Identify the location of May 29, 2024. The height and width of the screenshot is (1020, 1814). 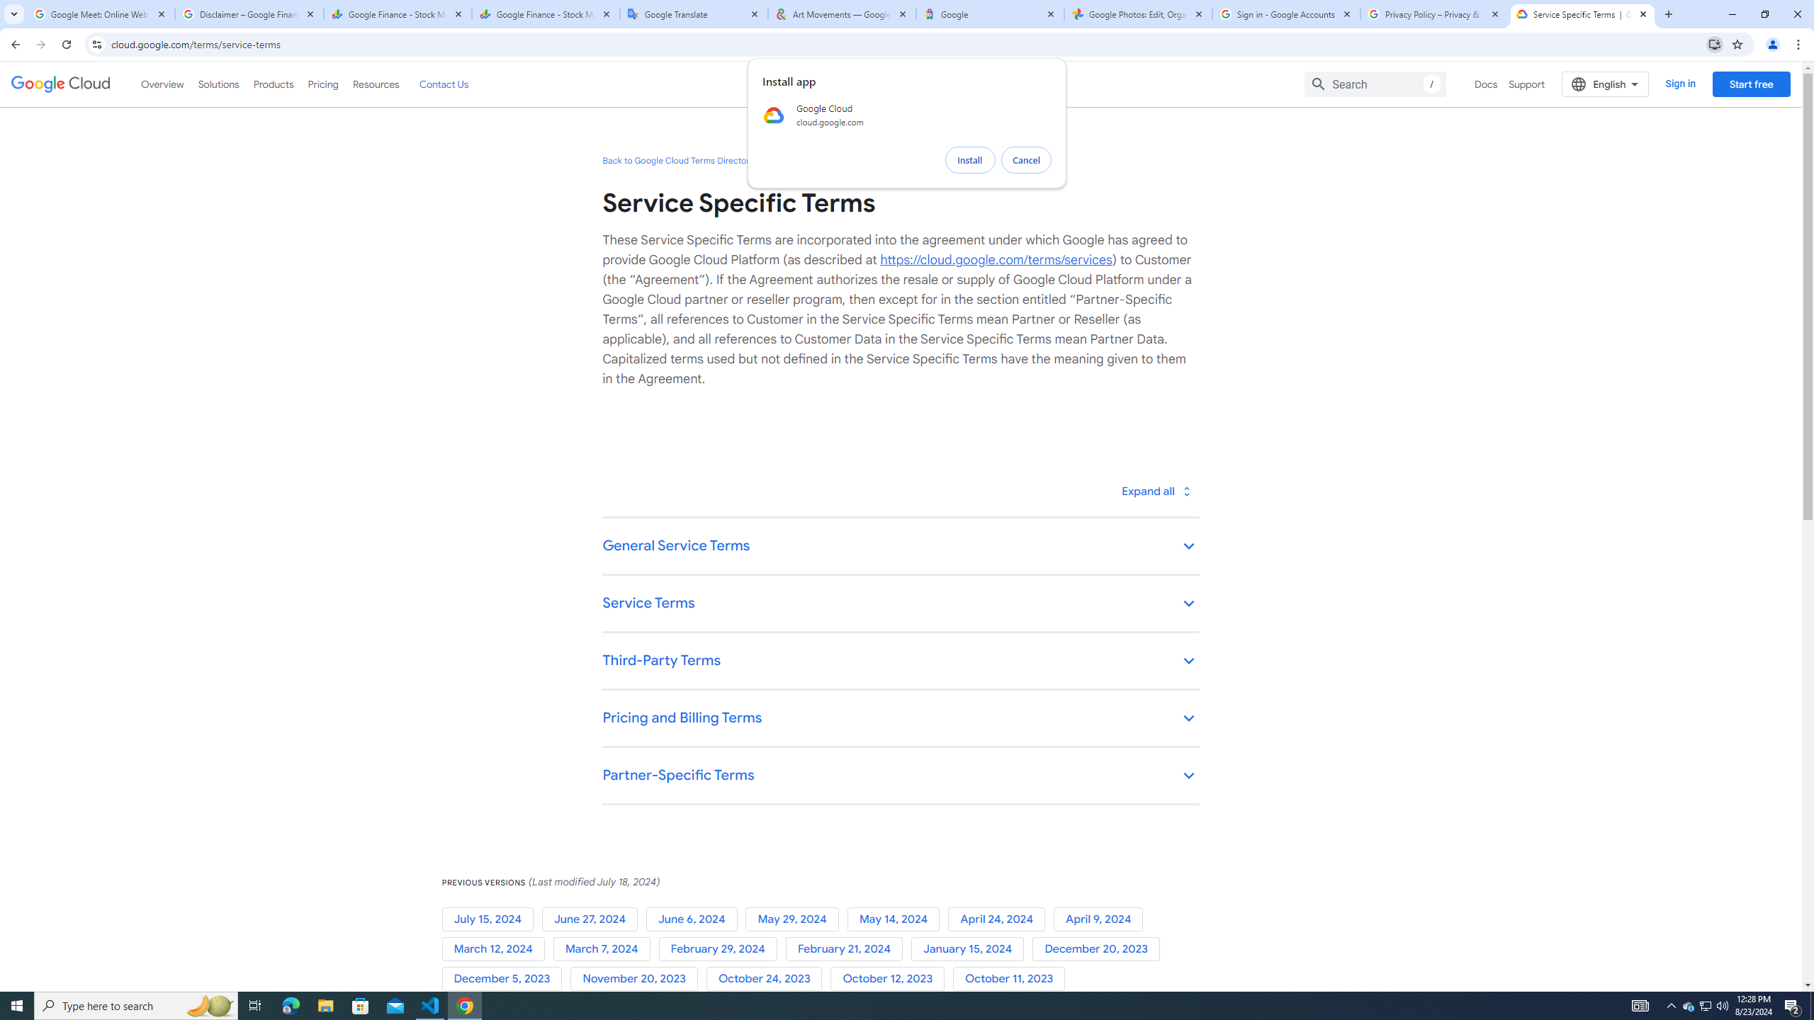
(796, 919).